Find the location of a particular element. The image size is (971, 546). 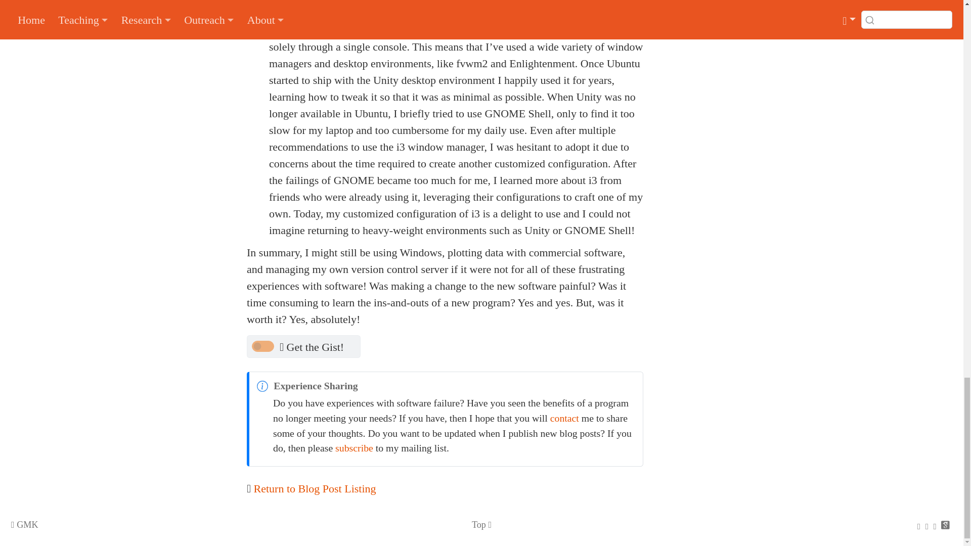

Return to Blog Post Listing is located at coordinates (315, 488).